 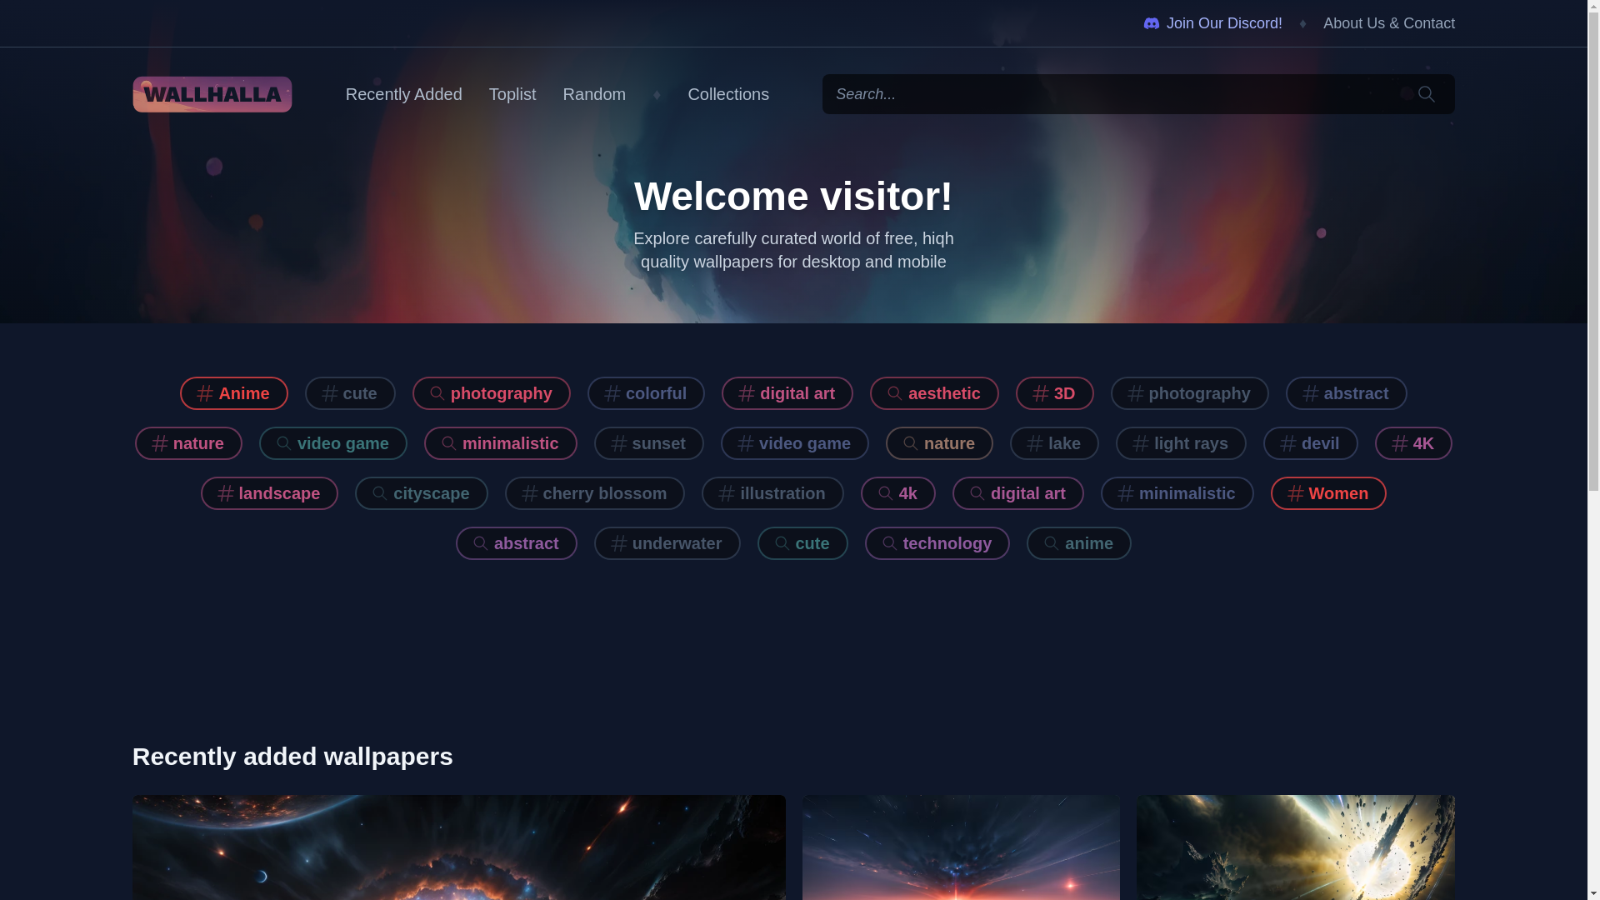 I want to click on About Us & Contact, so click(x=1389, y=23).